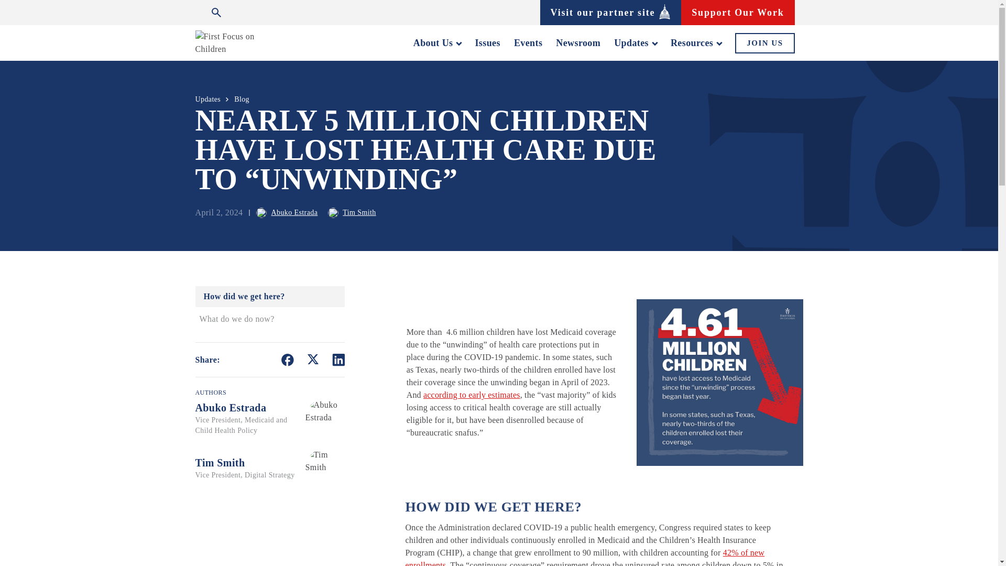  I want to click on Updates, so click(635, 43).